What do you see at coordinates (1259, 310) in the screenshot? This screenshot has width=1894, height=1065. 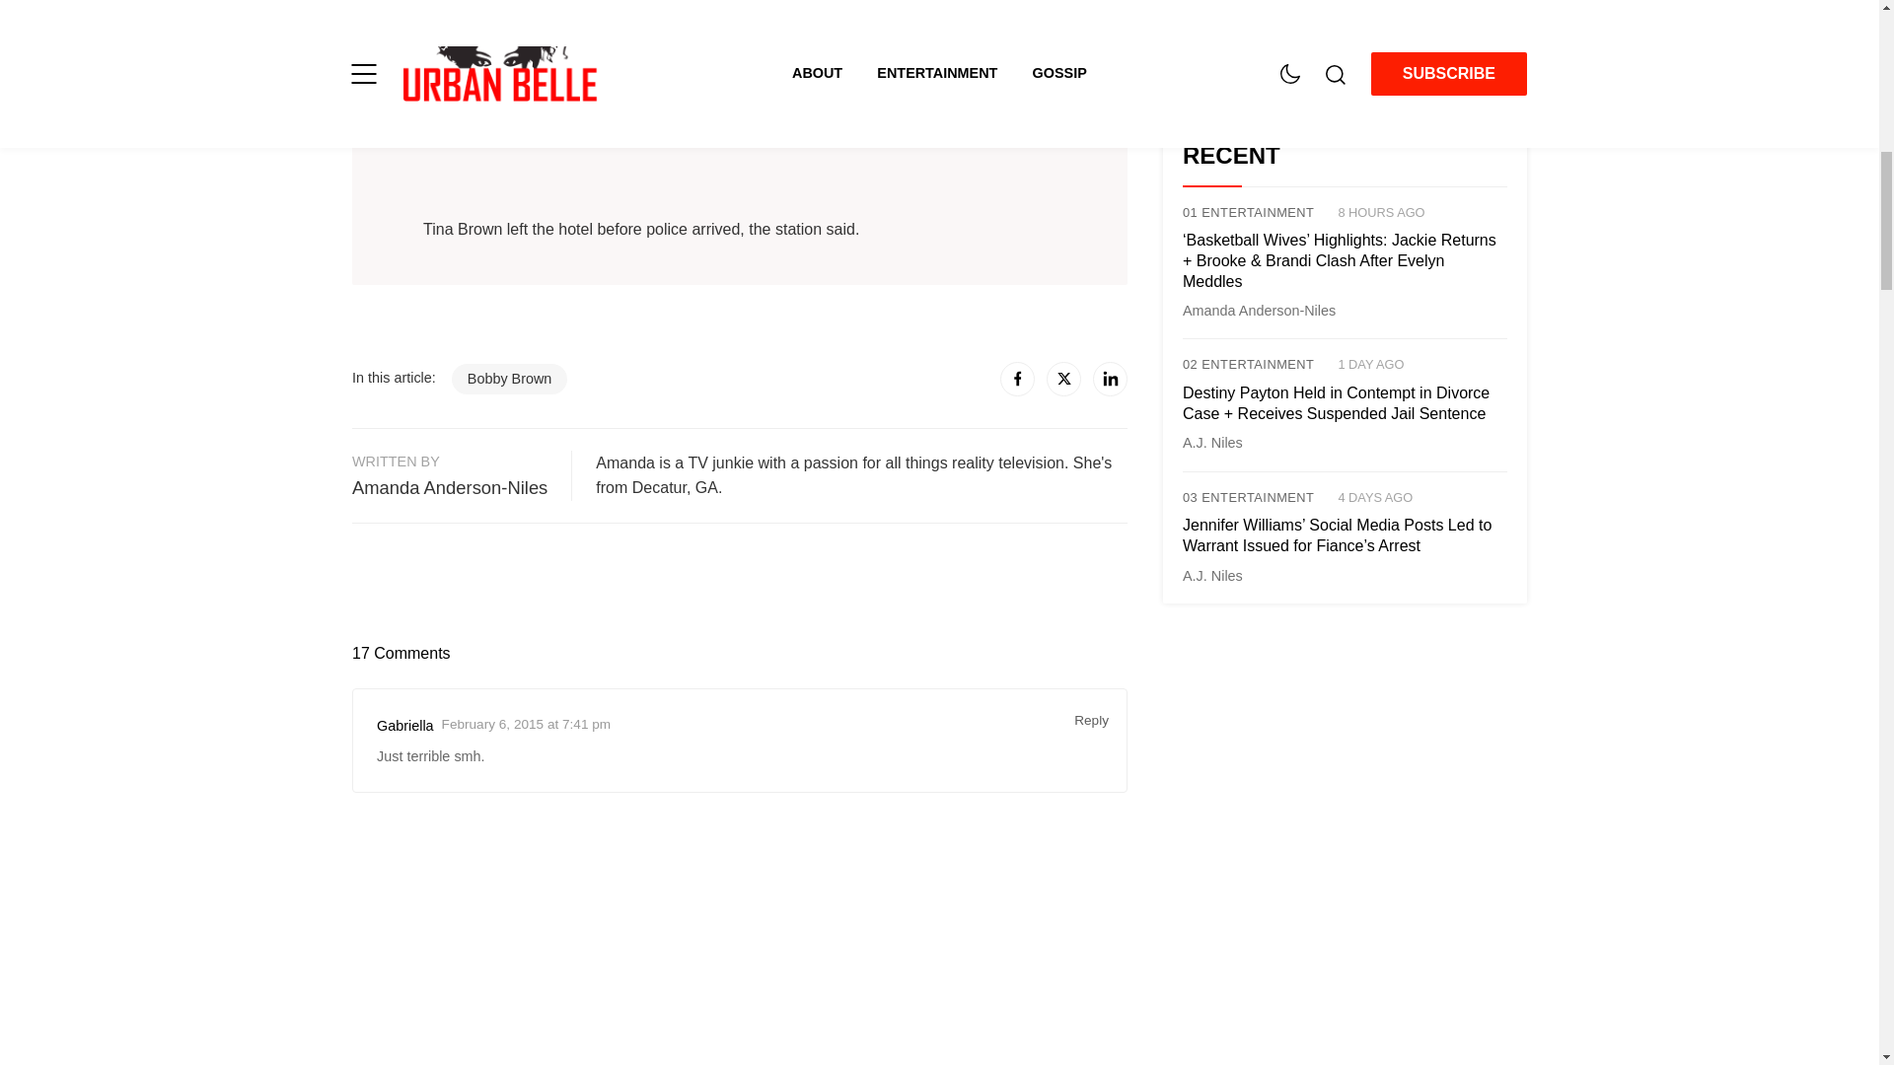 I see `Posts by Amanda Anderson-Niles` at bounding box center [1259, 310].